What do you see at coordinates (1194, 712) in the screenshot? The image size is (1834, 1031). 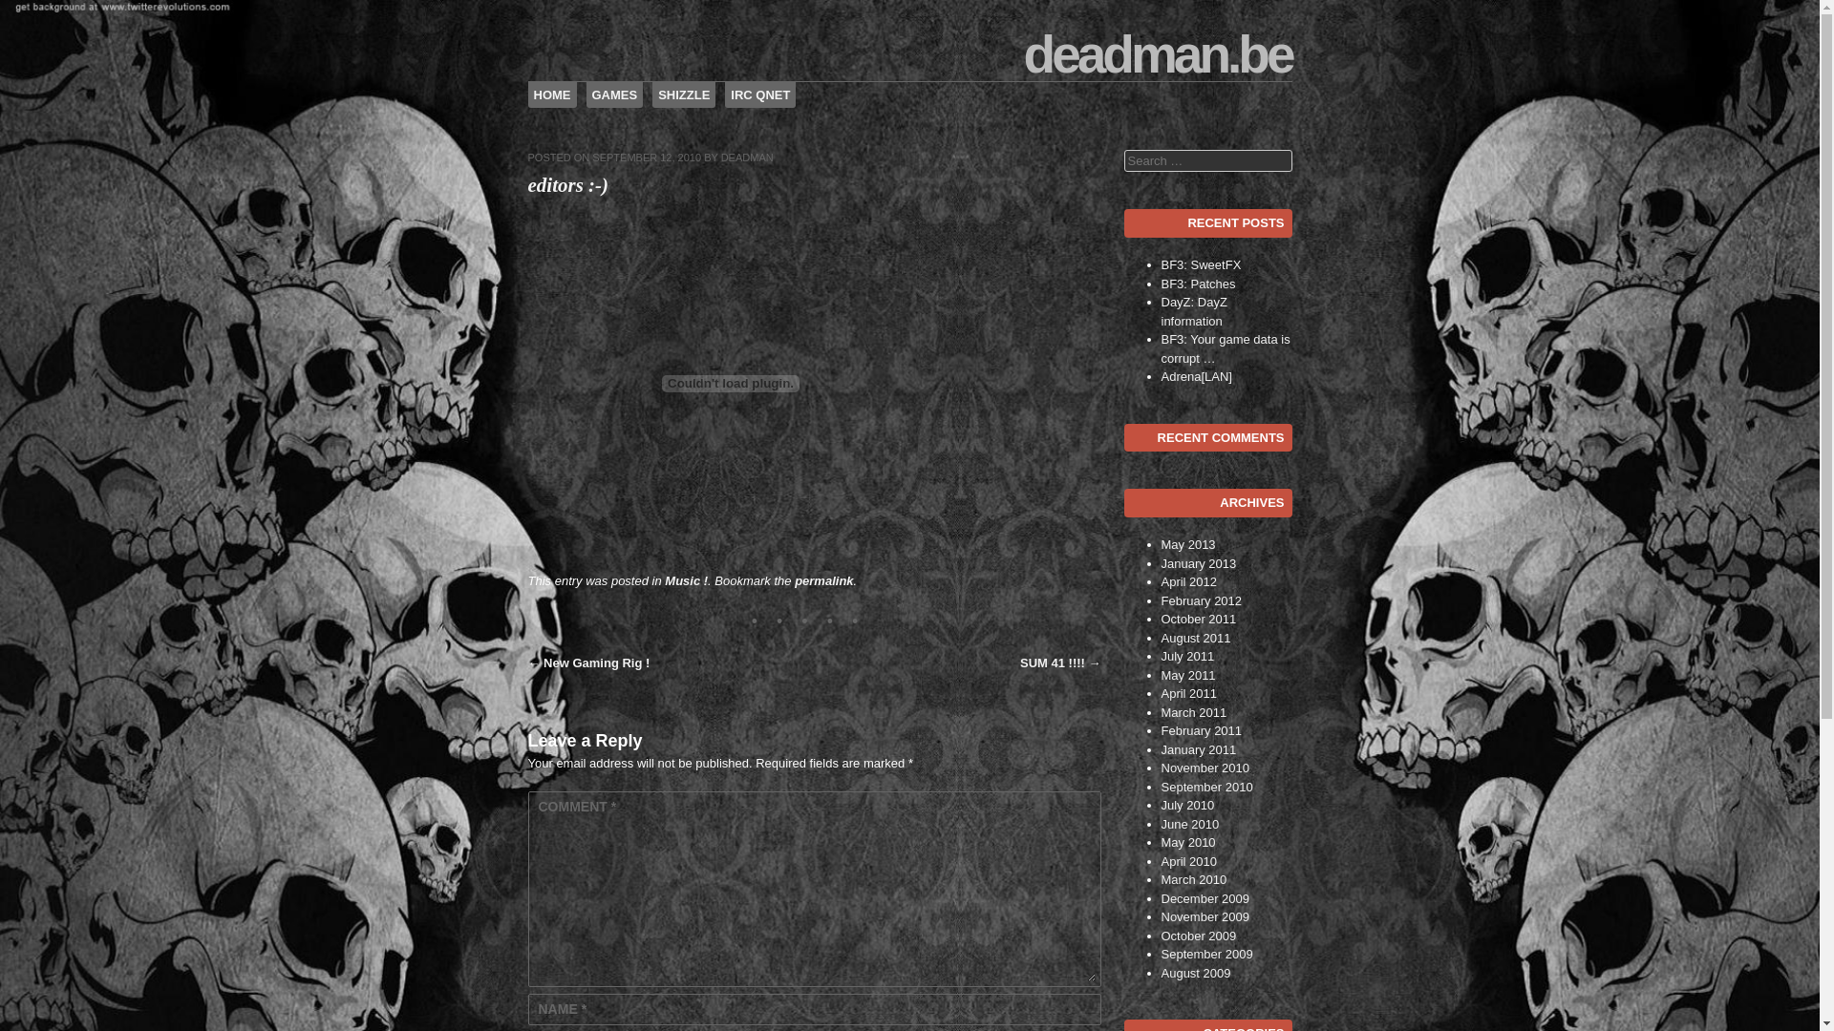 I see `March 2011` at bounding box center [1194, 712].